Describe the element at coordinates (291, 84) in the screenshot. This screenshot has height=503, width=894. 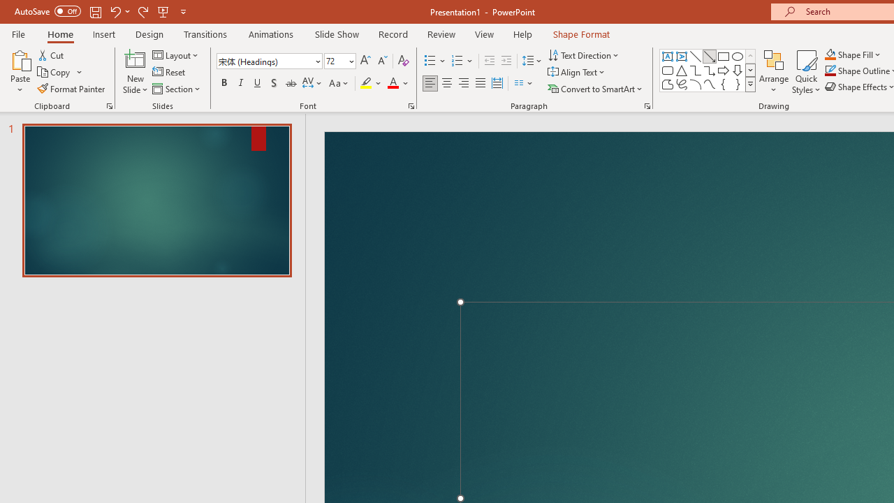
I see `Strikethrough` at that location.